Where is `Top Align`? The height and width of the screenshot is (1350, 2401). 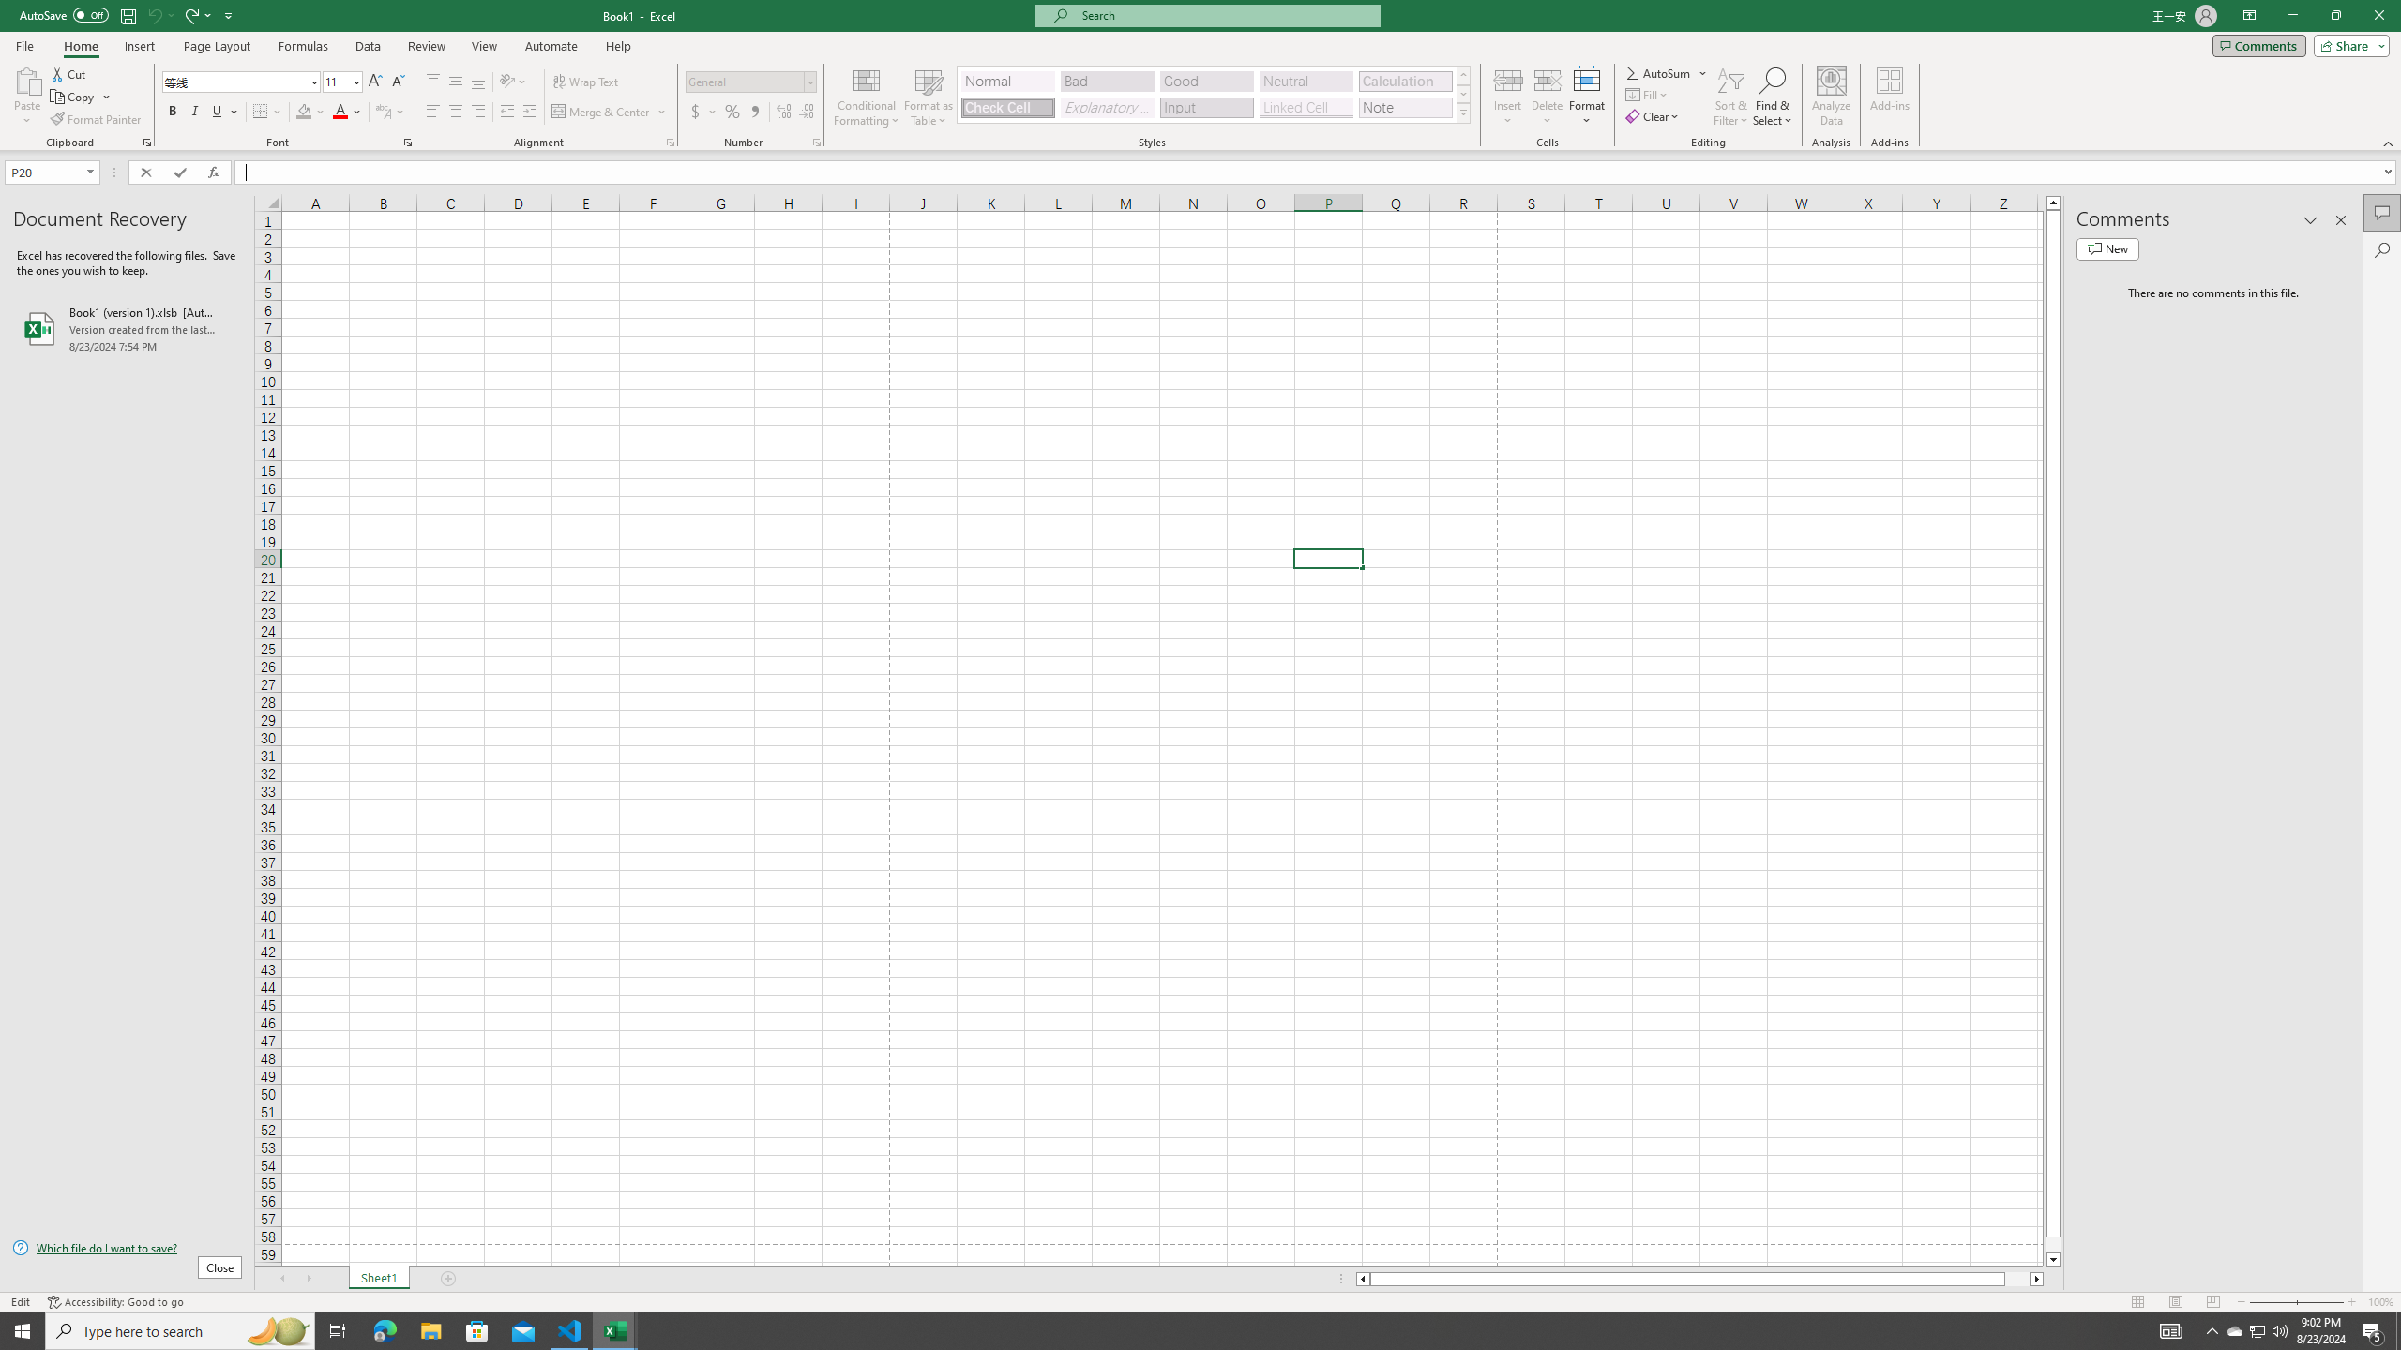
Top Align is located at coordinates (433, 82).